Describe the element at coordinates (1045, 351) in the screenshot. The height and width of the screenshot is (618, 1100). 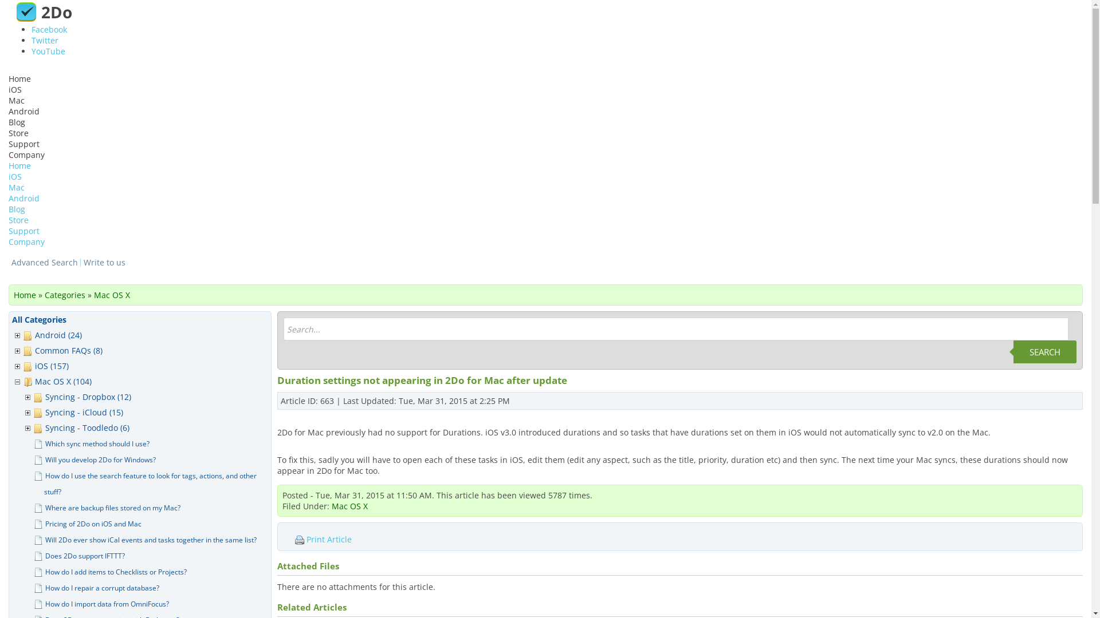
I see `SEARCH` at that location.